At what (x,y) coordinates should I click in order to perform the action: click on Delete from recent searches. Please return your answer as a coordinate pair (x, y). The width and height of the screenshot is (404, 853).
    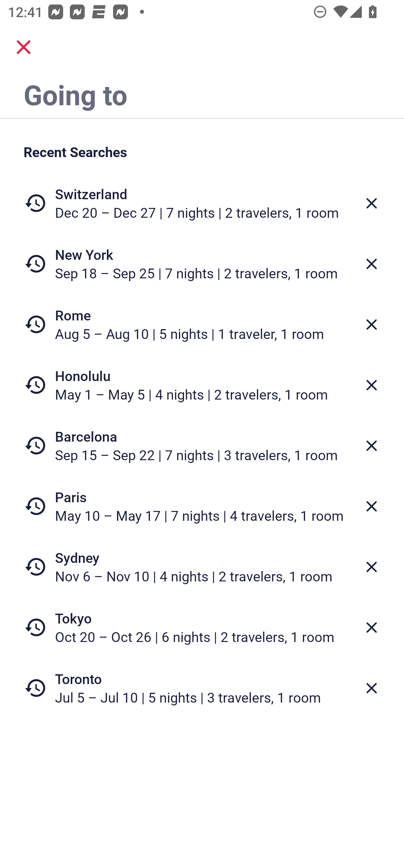
    Looking at the image, I should click on (371, 506).